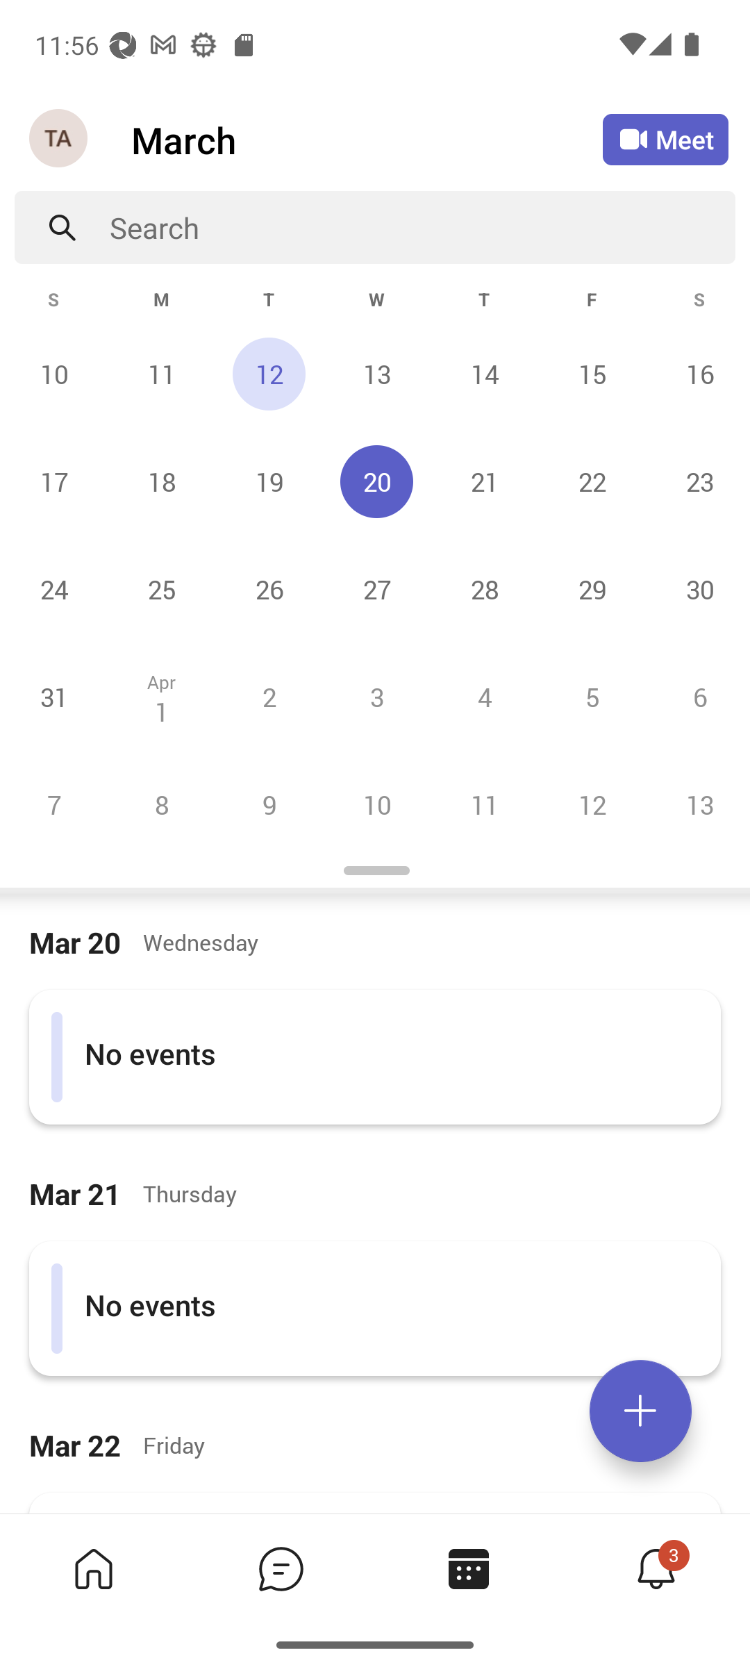 The height and width of the screenshot is (1667, 750). Describe the element at coordinates (269, 697) in the screenshot. I see `Tuesday, April 2 2` at that location.